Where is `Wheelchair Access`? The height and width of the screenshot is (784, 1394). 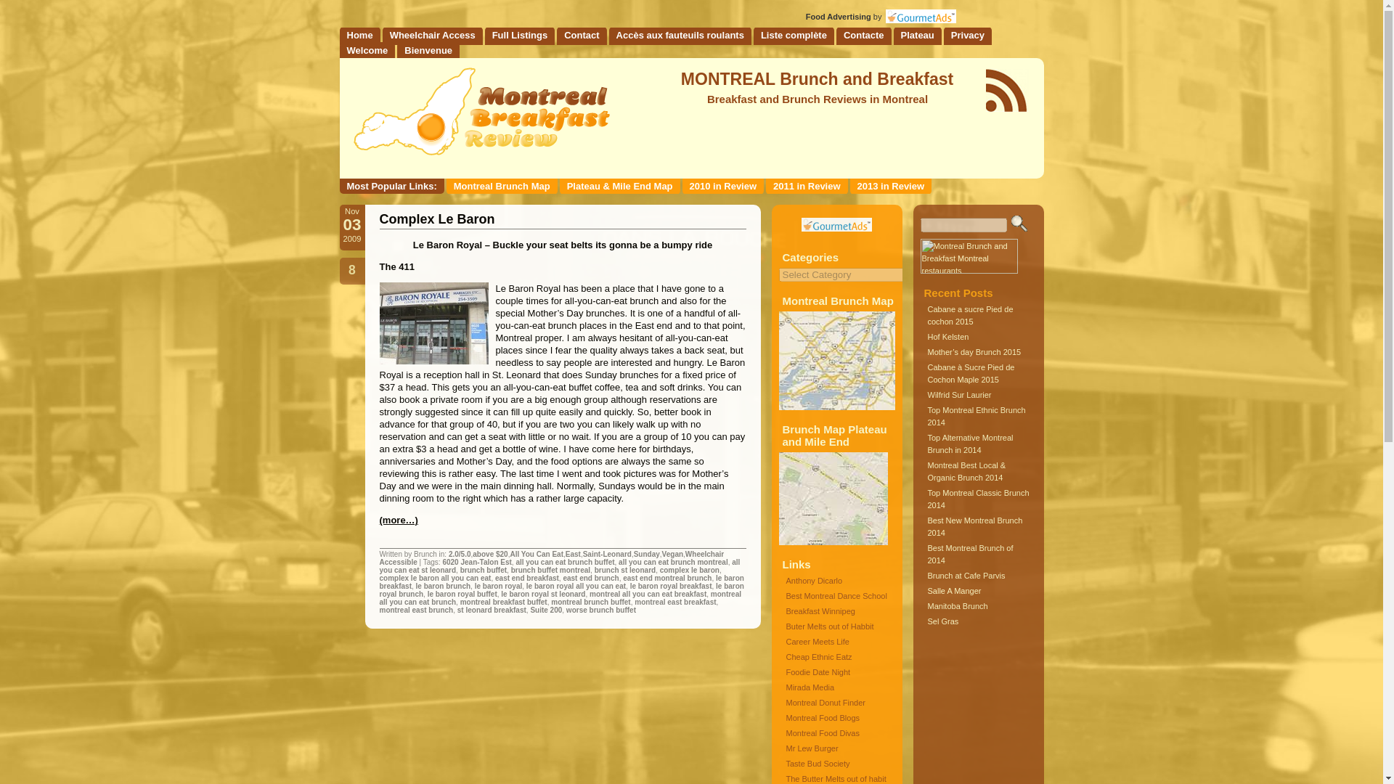
Wheelchair Access is located at coordinates (432, 35).